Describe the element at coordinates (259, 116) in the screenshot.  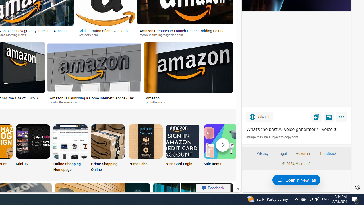
I see `voice.ai` at that location.